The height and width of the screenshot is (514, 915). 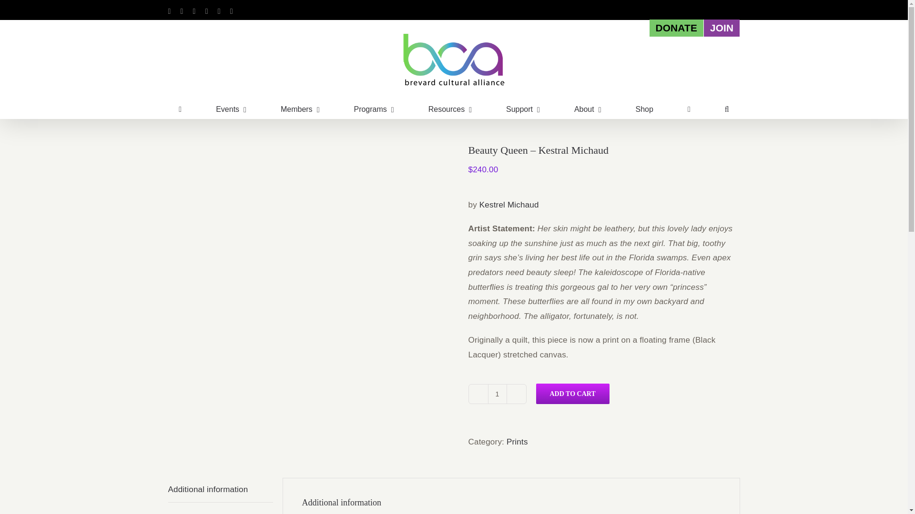 I want to click on Events, so click(x=231, y=109).